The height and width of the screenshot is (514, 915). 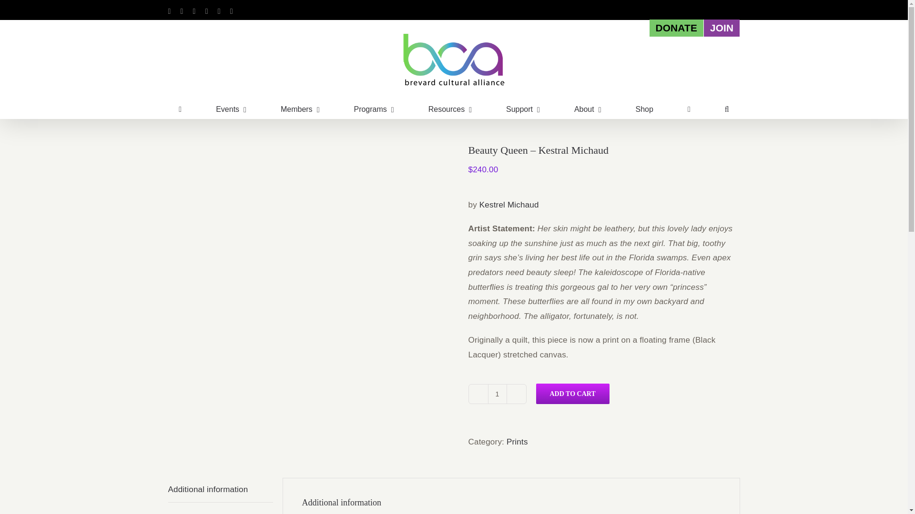 I want to click on Events, so click(x=231, y=109).